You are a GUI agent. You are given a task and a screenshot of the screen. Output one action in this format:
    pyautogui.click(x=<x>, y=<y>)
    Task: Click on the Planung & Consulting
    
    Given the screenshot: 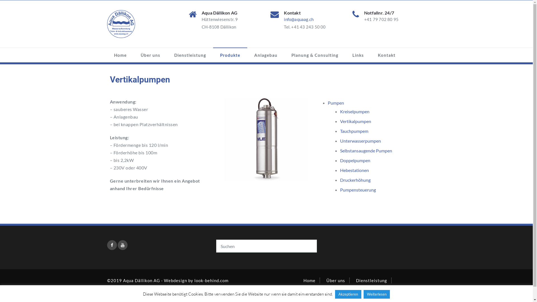 What is the action you would take?
    pyautogui.click(x=389, y=292)
    